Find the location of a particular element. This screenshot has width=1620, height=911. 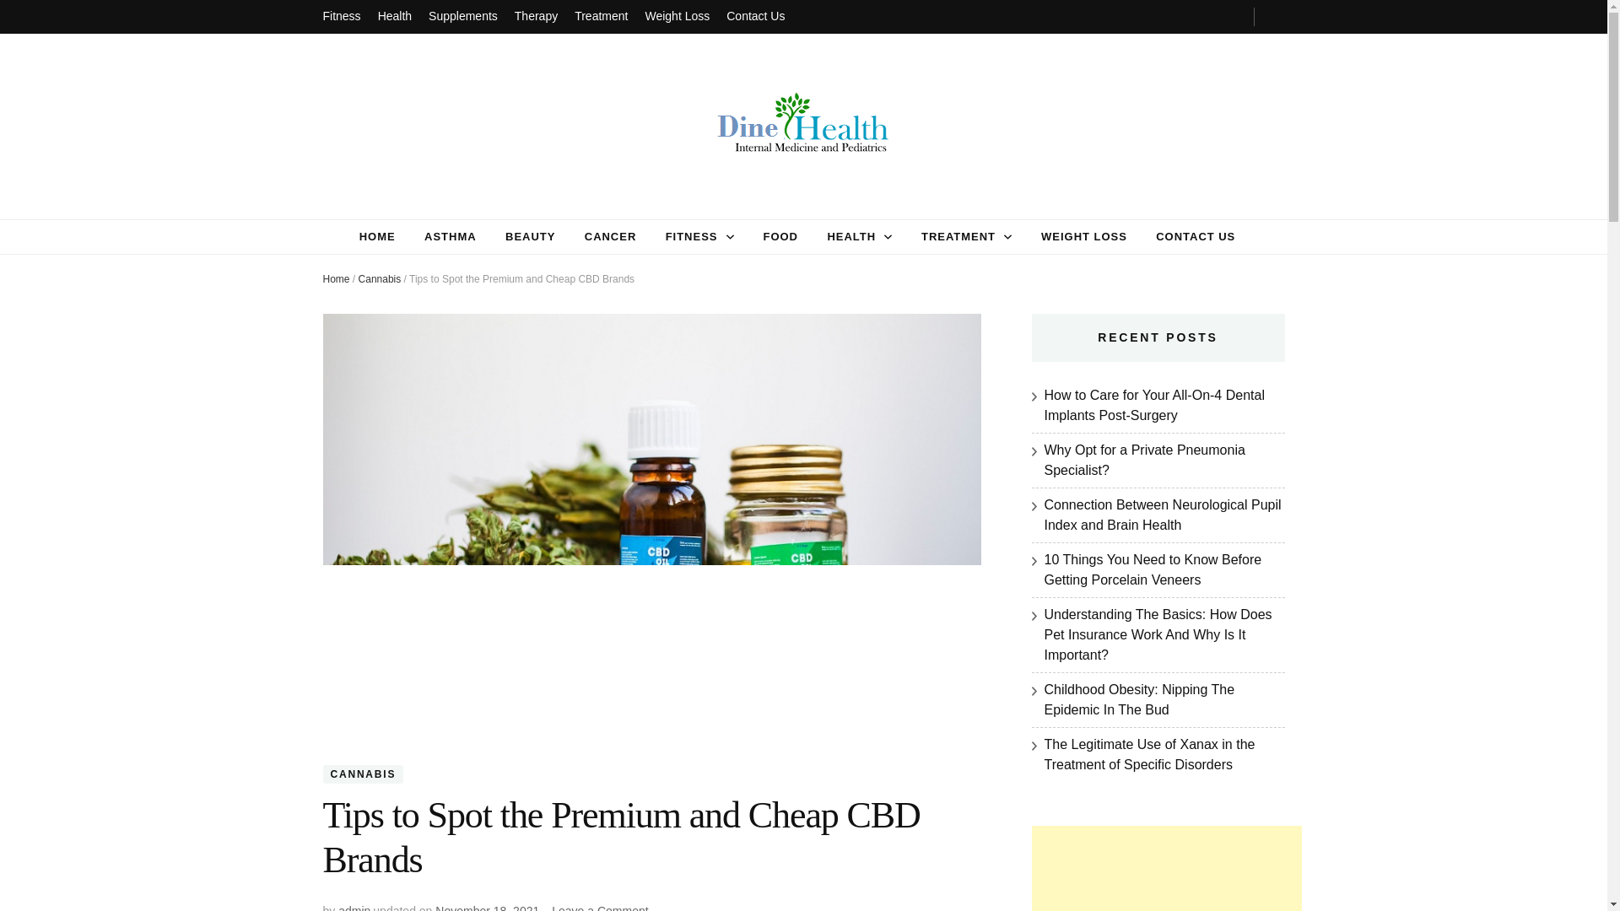

ASTHMA is located at coordinates (451, 236).